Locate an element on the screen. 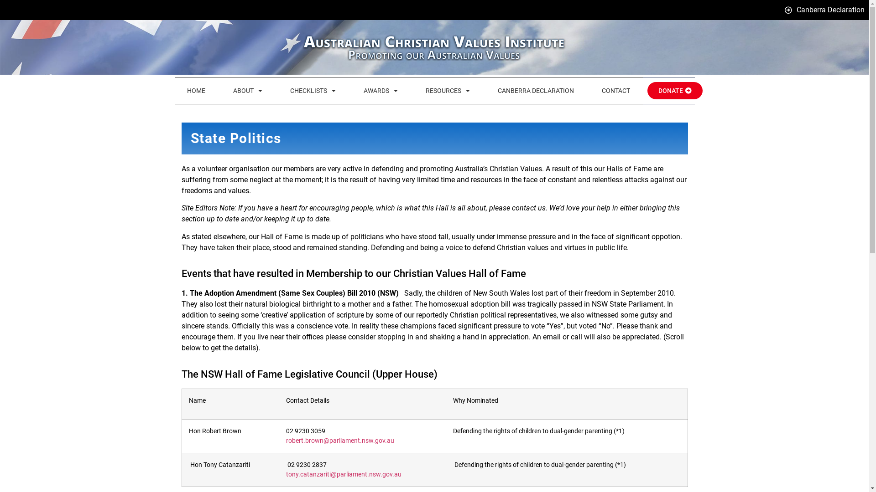 The width and height of the screenshot is (876, 492). robert.brown@parliament.nsw.gov.au is located at coordinates (340, 441).